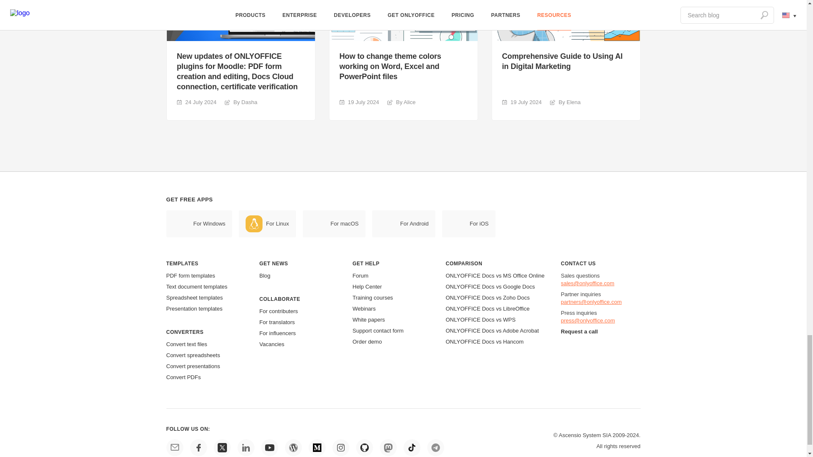  What do you see at coordinates (317, 447) in the screenshot?
I see `Medium` at bounding box center [317, 447].